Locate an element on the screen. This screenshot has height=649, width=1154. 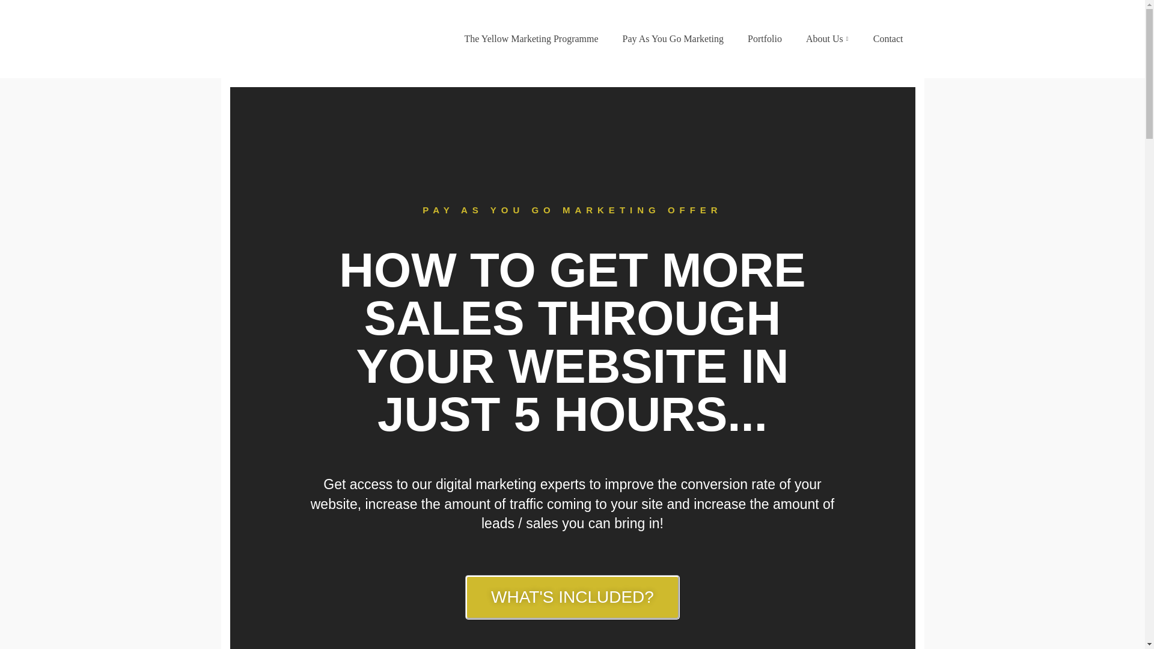
WHAT'S INCLUDED? is located at coordinates (572, 597).